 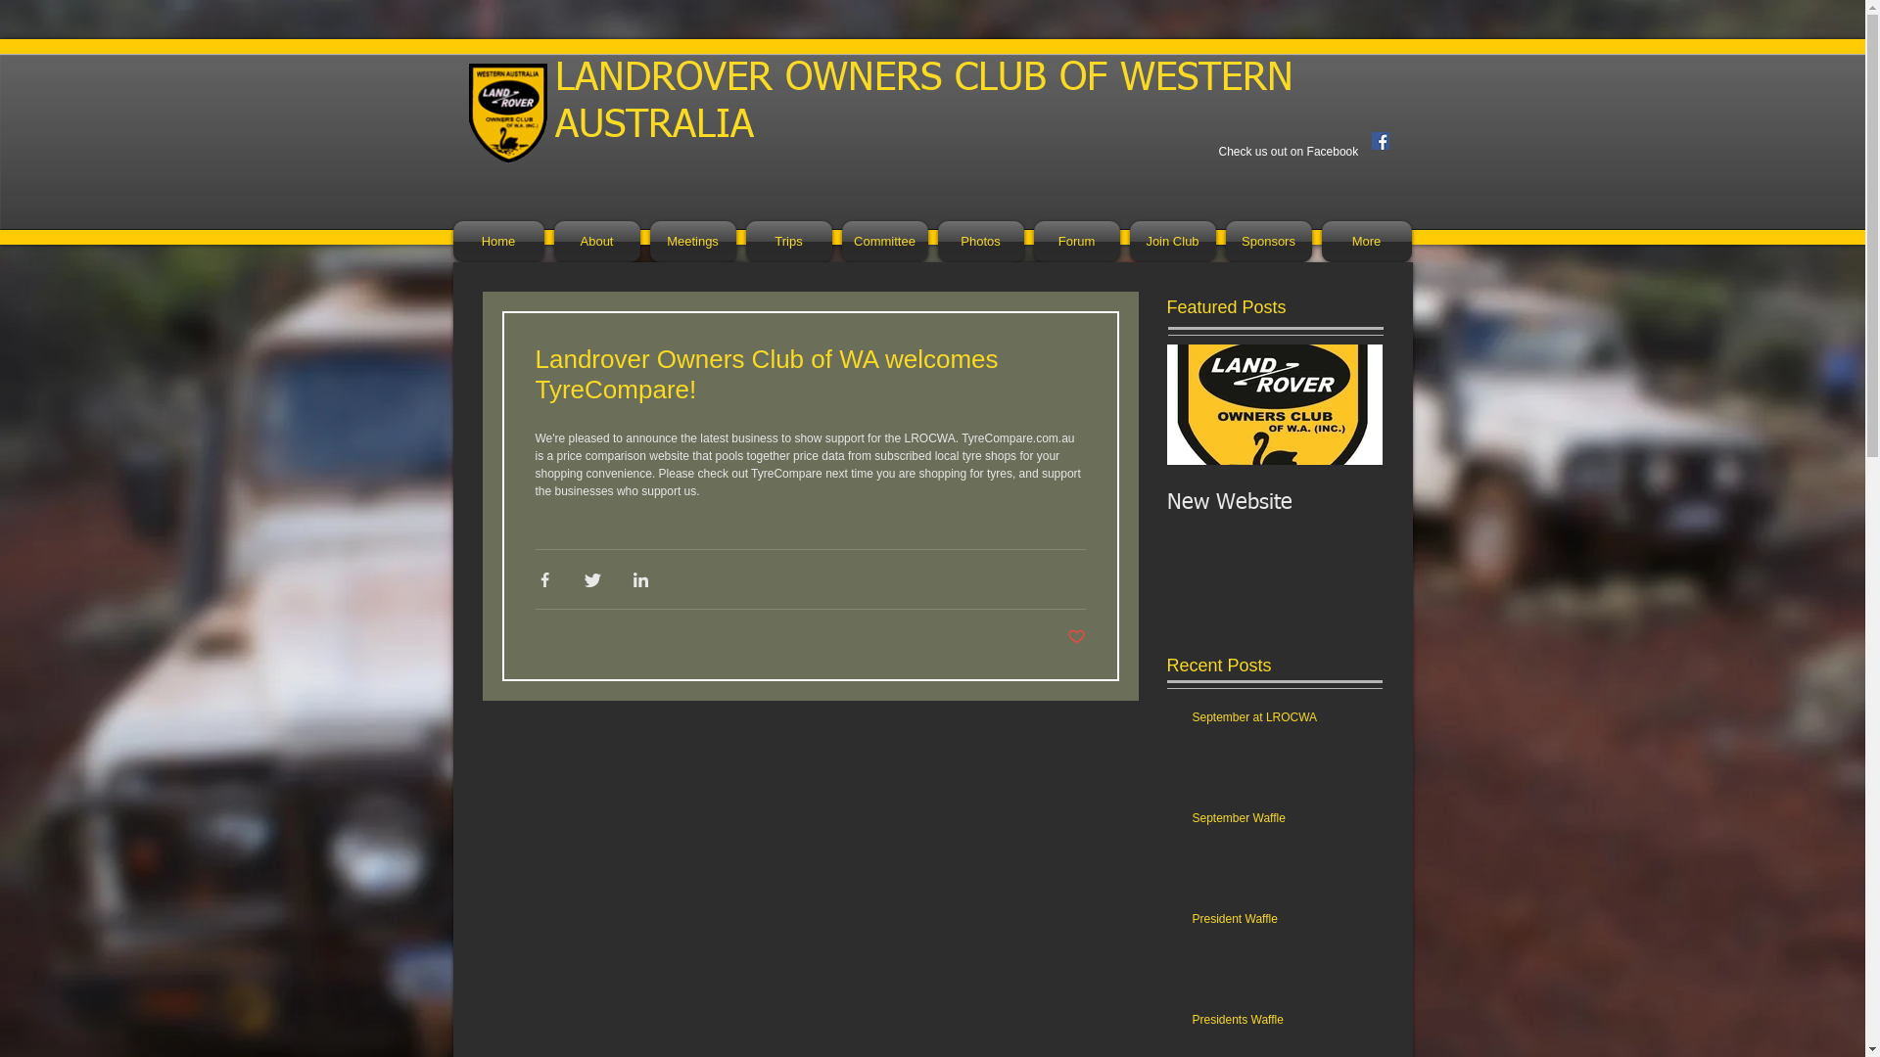 I want to click on President Waffle, so click(x=1282, y=924).